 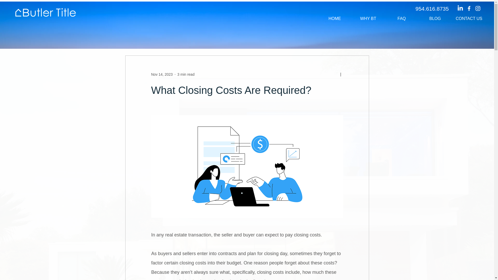 I want to click on CONTACT US, so click(x=468, y=18).